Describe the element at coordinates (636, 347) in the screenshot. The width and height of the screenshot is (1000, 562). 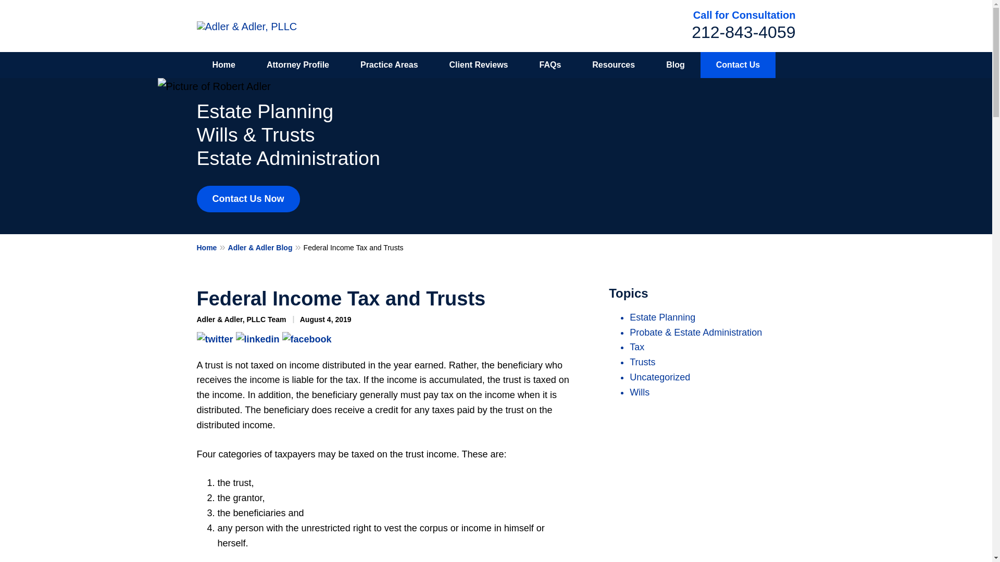
I see `Tax` at that location.